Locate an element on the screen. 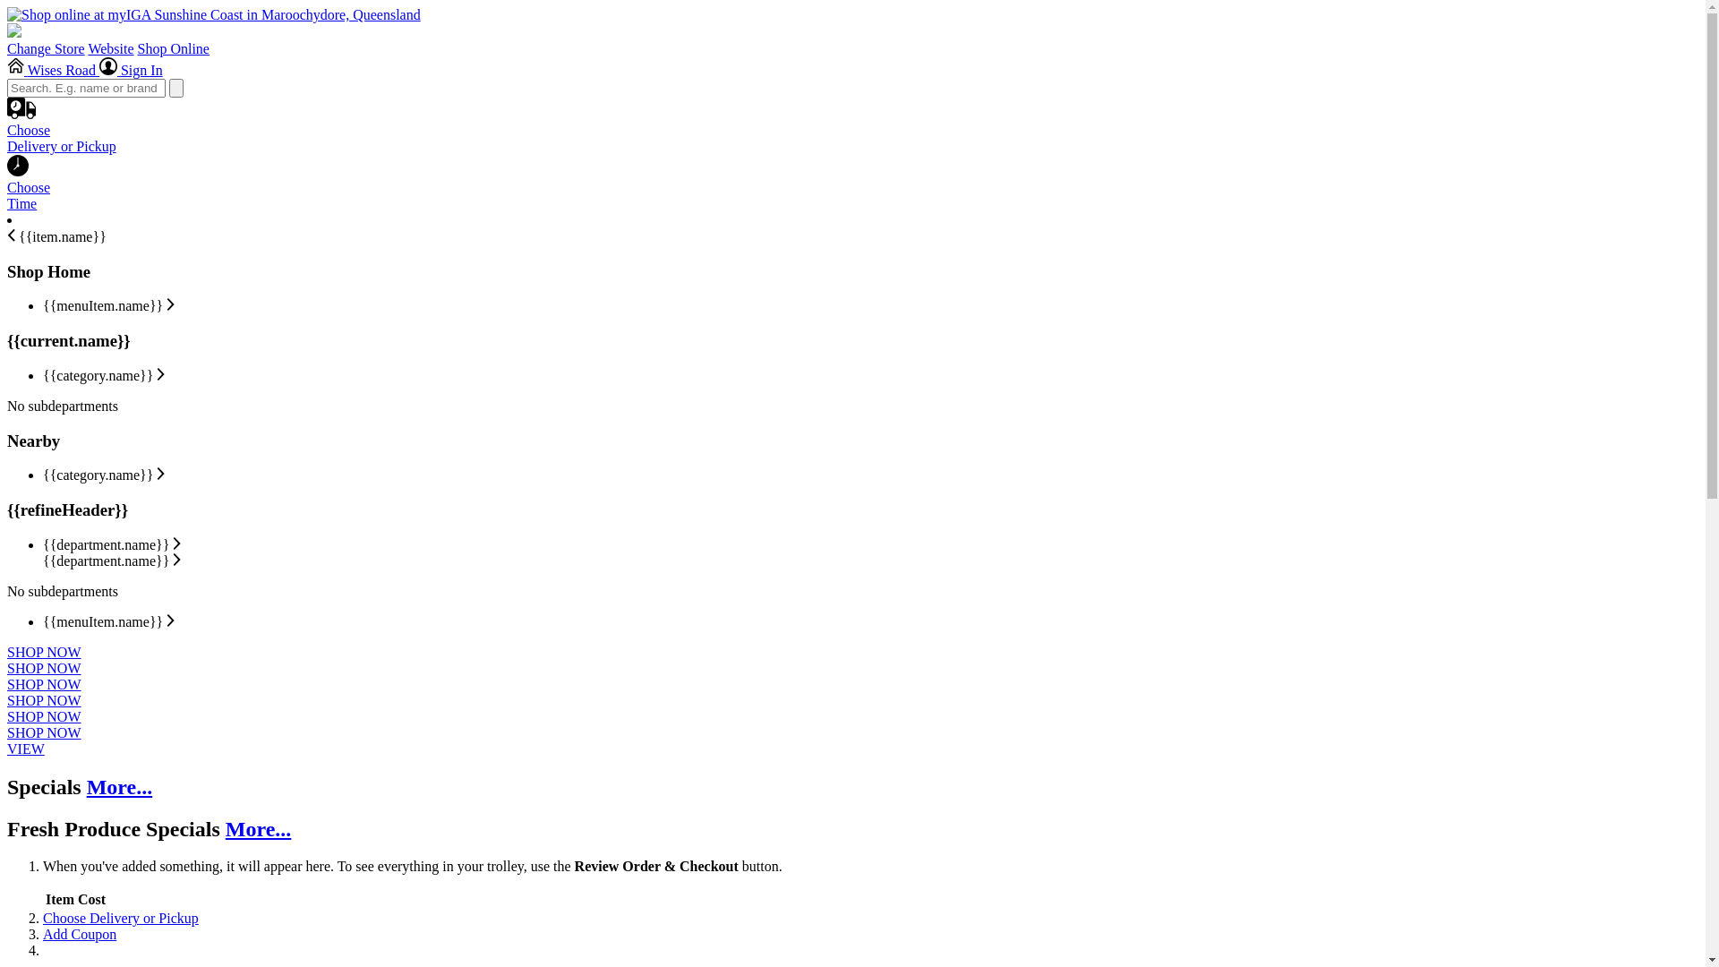 This screenshot has height=967, width=1719. Website is located at coordinates (111, 48).